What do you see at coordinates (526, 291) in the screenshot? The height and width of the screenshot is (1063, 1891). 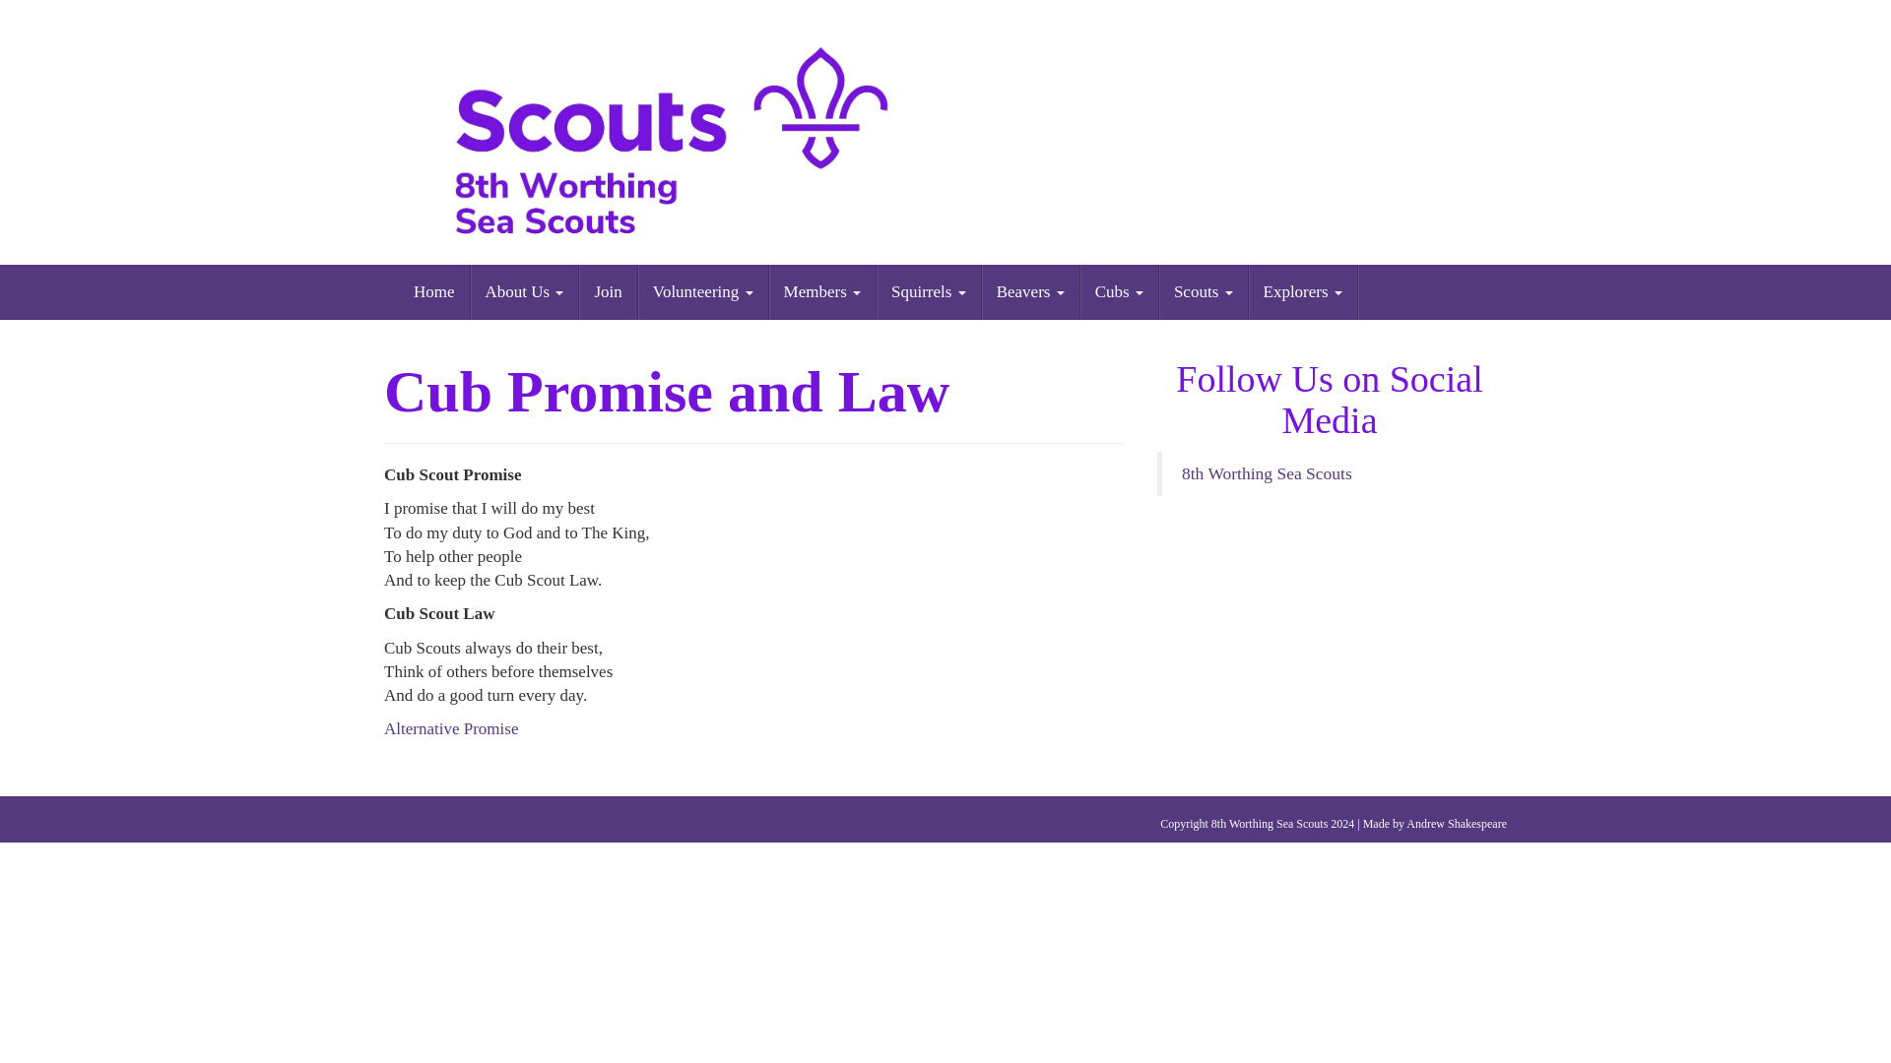 I see `About Us` at bounding box center [526, 291].